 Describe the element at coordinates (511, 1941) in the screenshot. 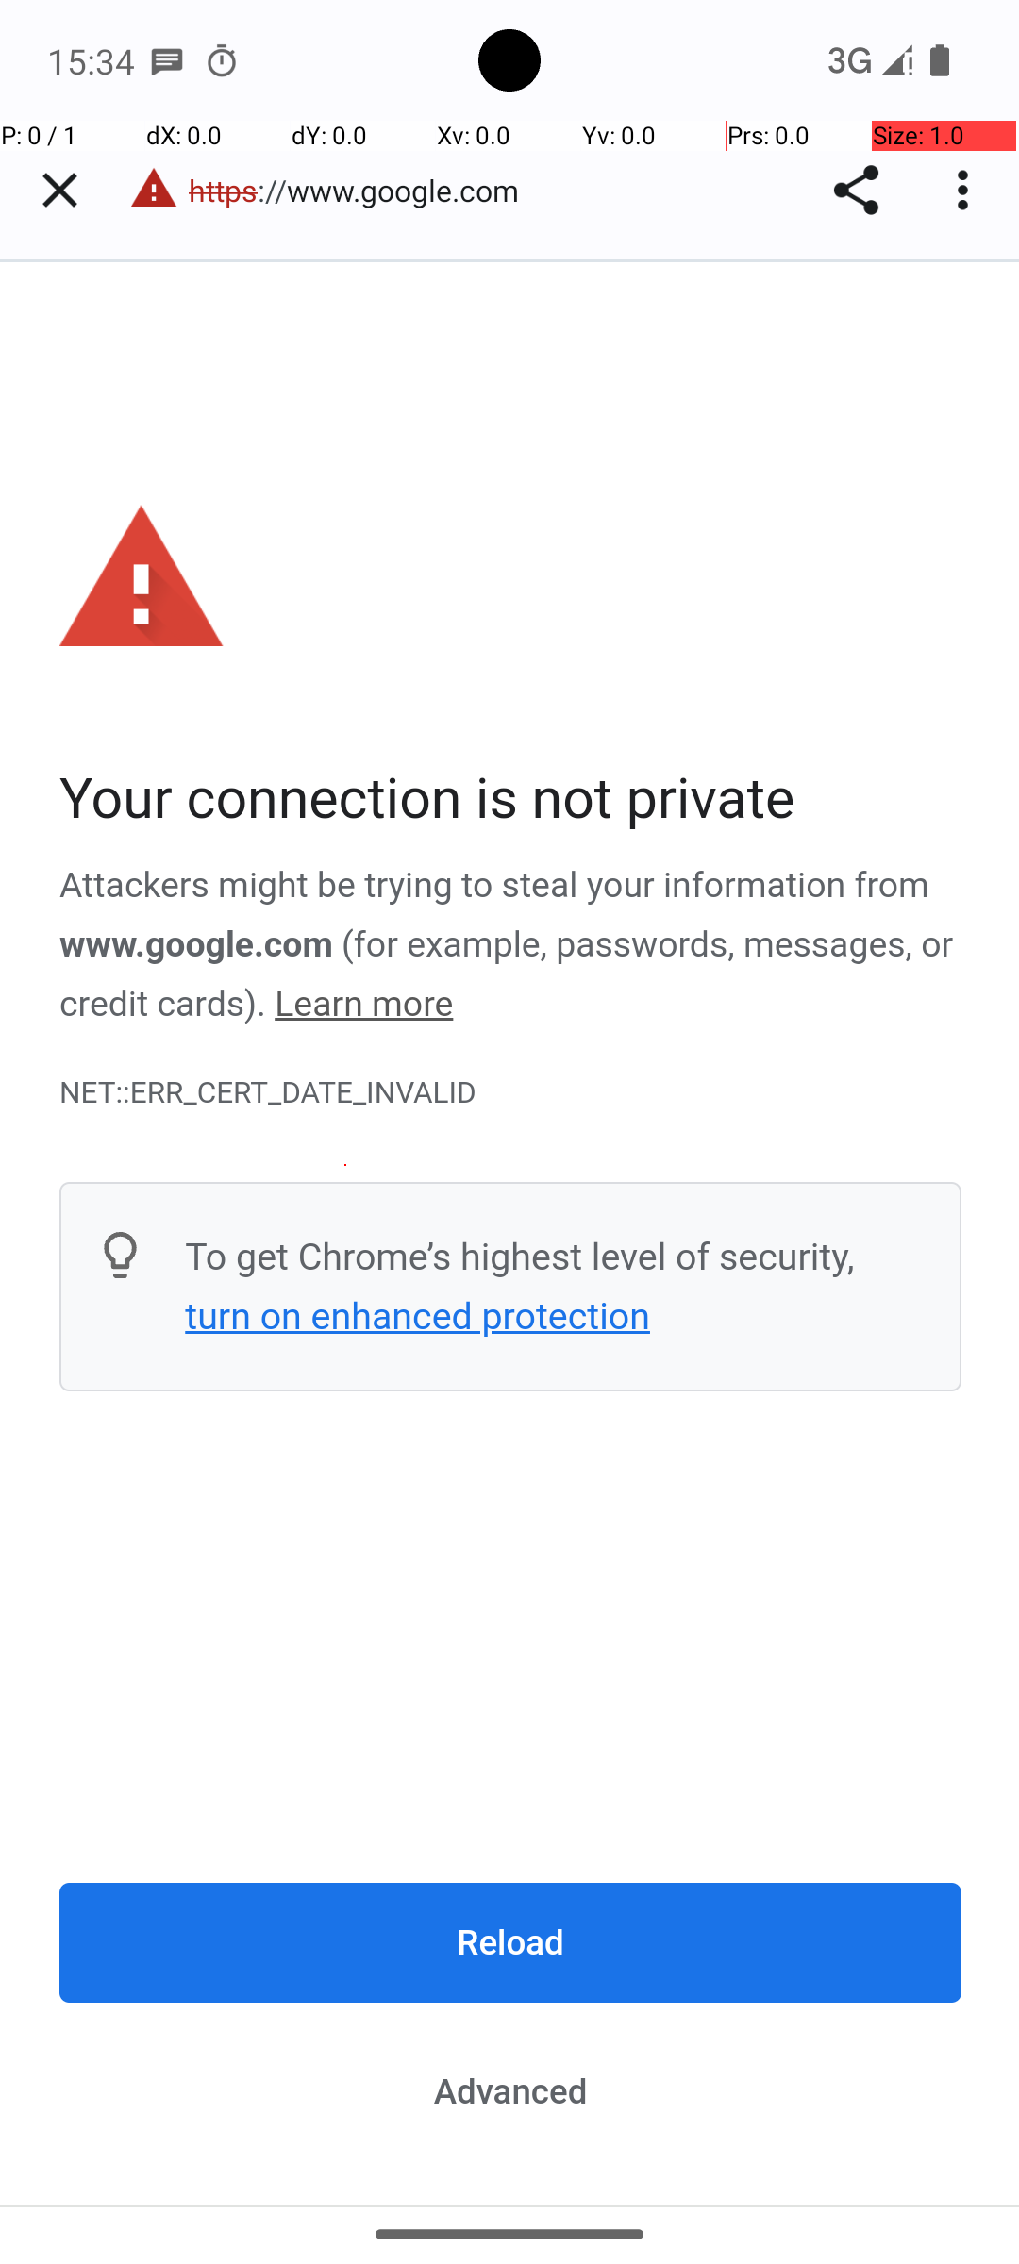

I see `Reload` at that location.